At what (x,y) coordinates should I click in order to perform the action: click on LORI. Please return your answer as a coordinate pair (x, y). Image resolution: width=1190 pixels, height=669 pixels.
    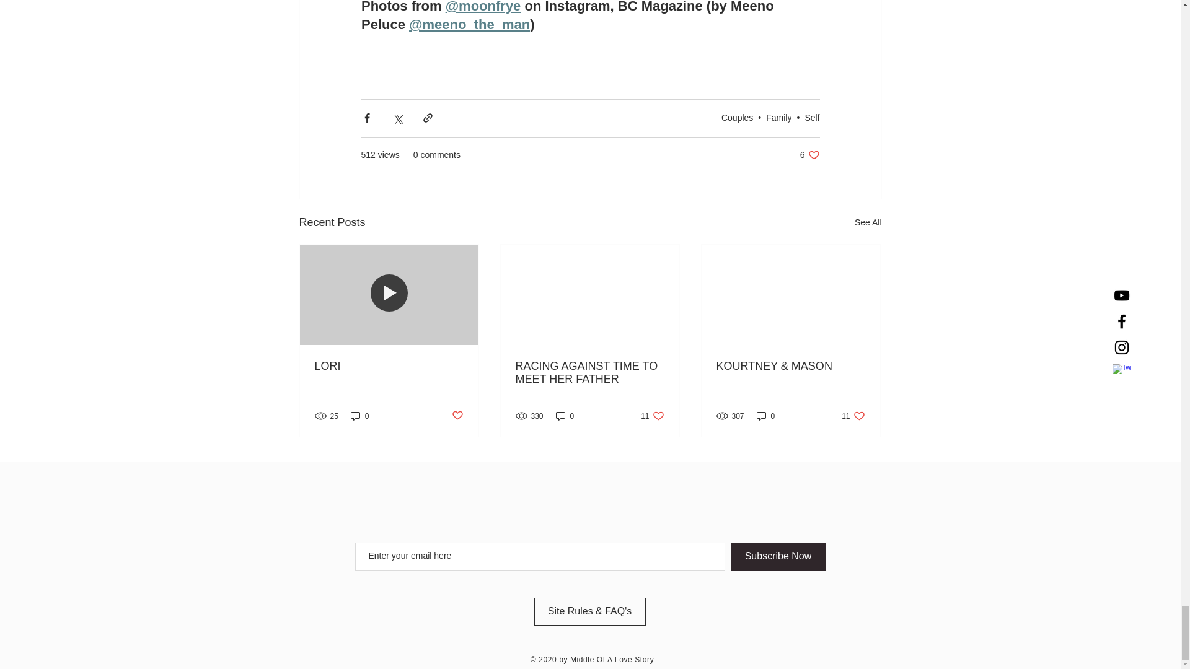
    Looking at the image, I should click on (778, 118).